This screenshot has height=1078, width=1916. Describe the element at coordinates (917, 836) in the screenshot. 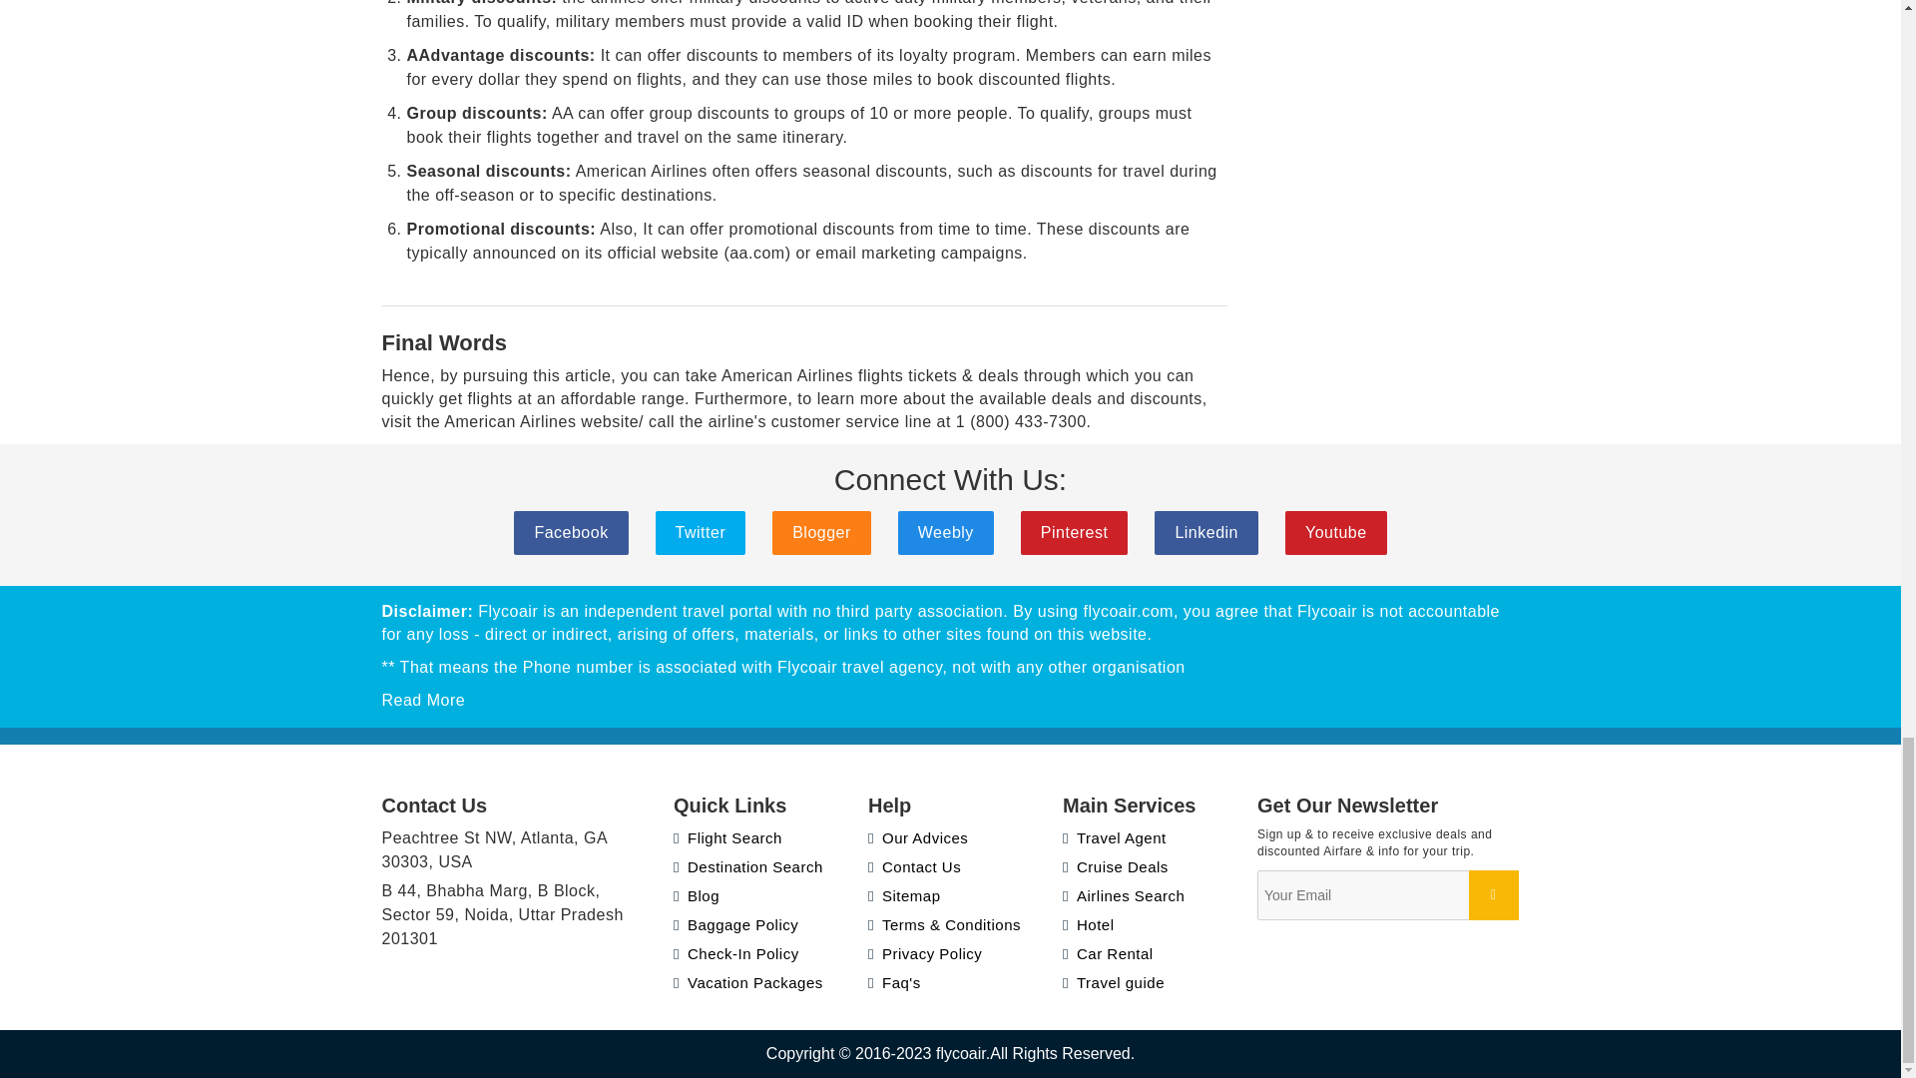

I see `Our Advices` at that location.